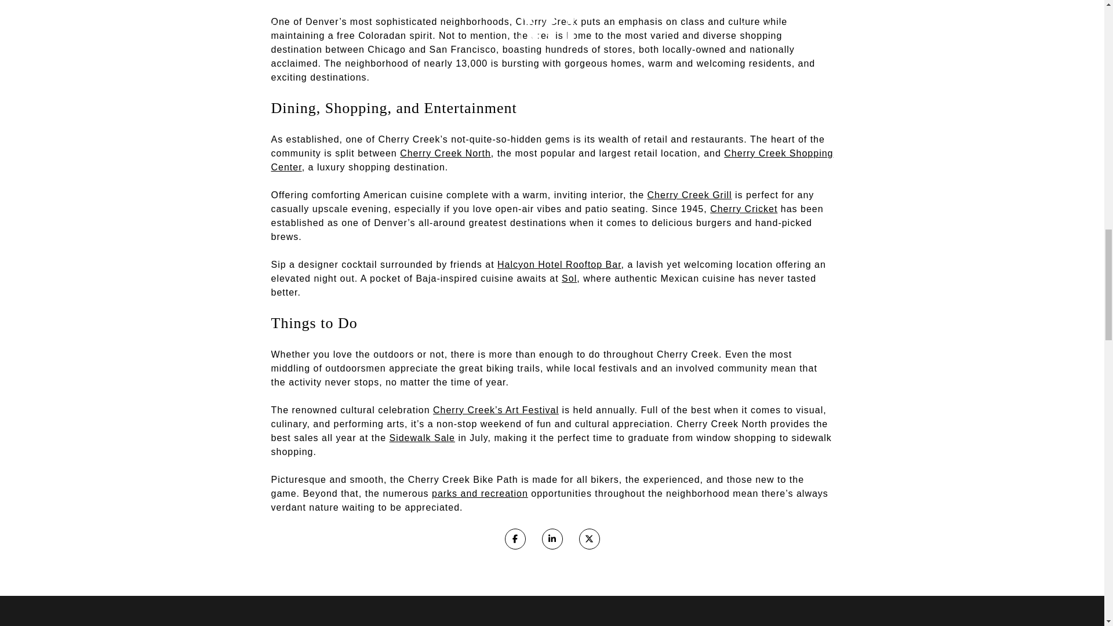  I want to click on Cherry Creek Shopping Center, so click(552, 160).